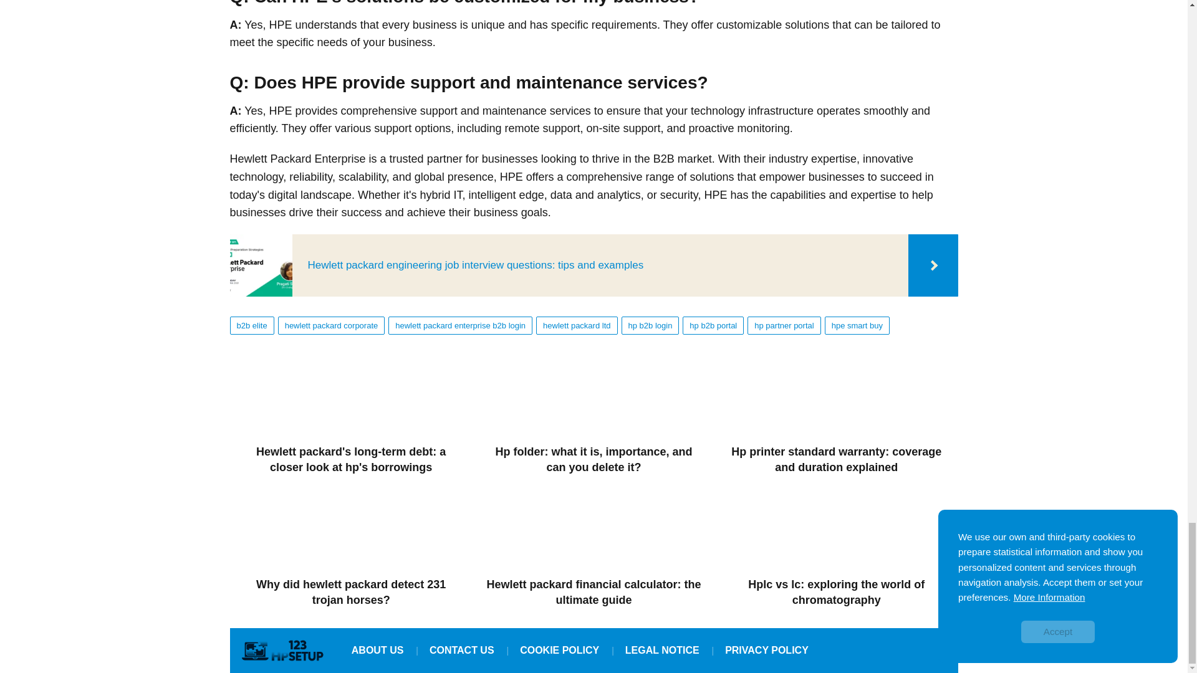  I want to click on hewlett packard ltd, so click(577, 325).